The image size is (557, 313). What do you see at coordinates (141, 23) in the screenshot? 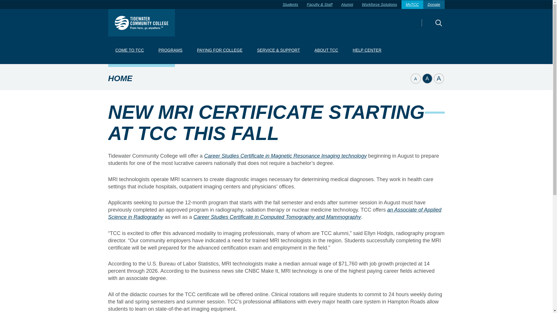
I see `Tidewater Community College` at bounding box center [141, 23].